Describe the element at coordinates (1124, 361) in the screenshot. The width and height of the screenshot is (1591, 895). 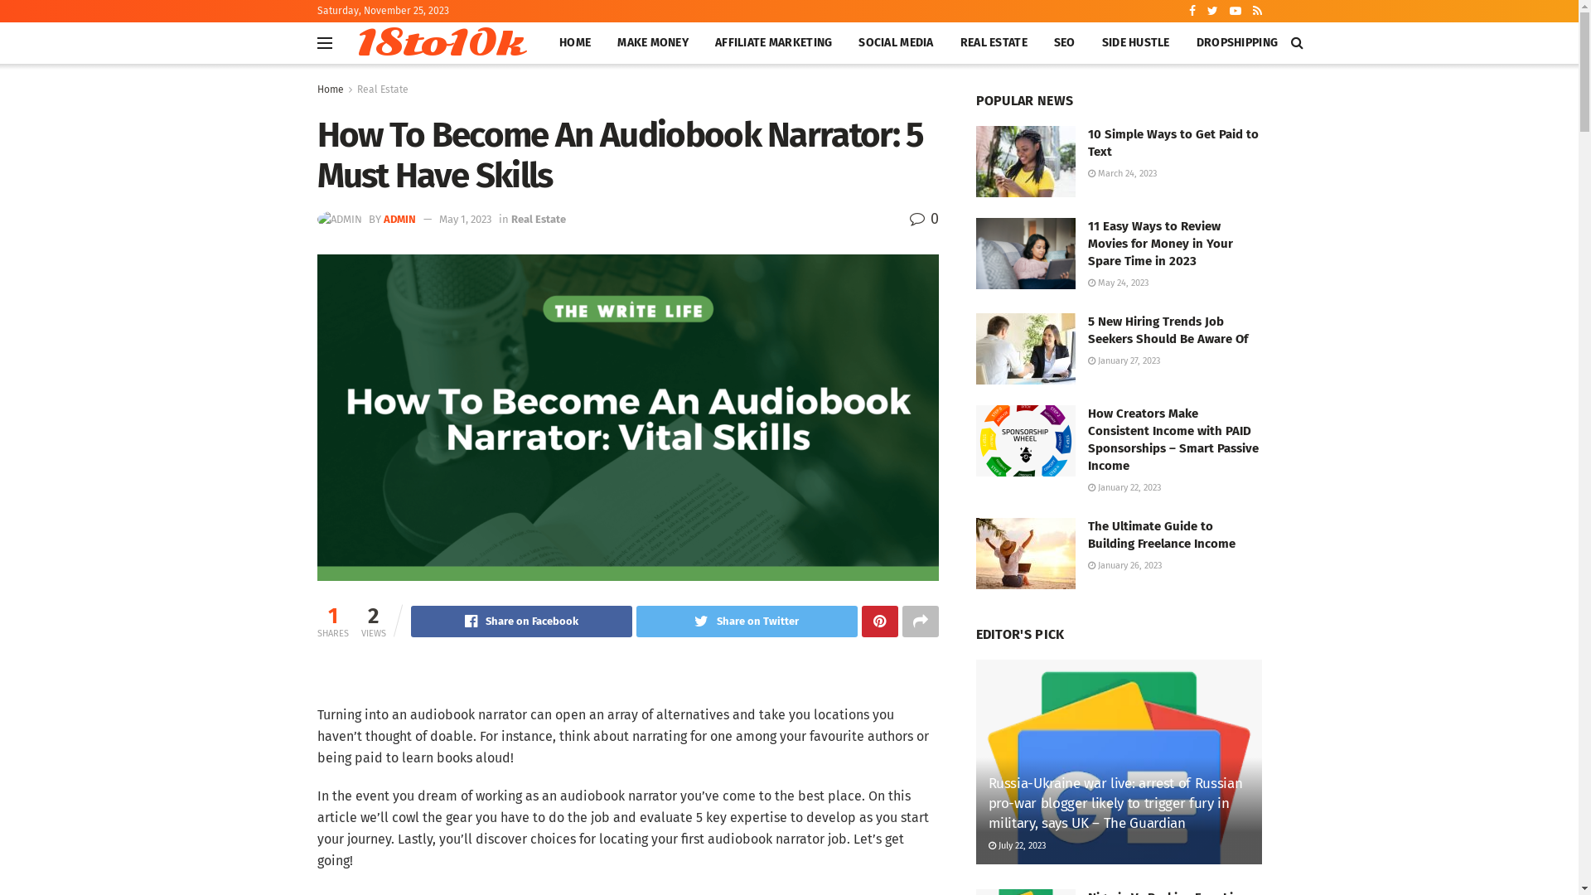
I see `January 27, 2023` at that location.